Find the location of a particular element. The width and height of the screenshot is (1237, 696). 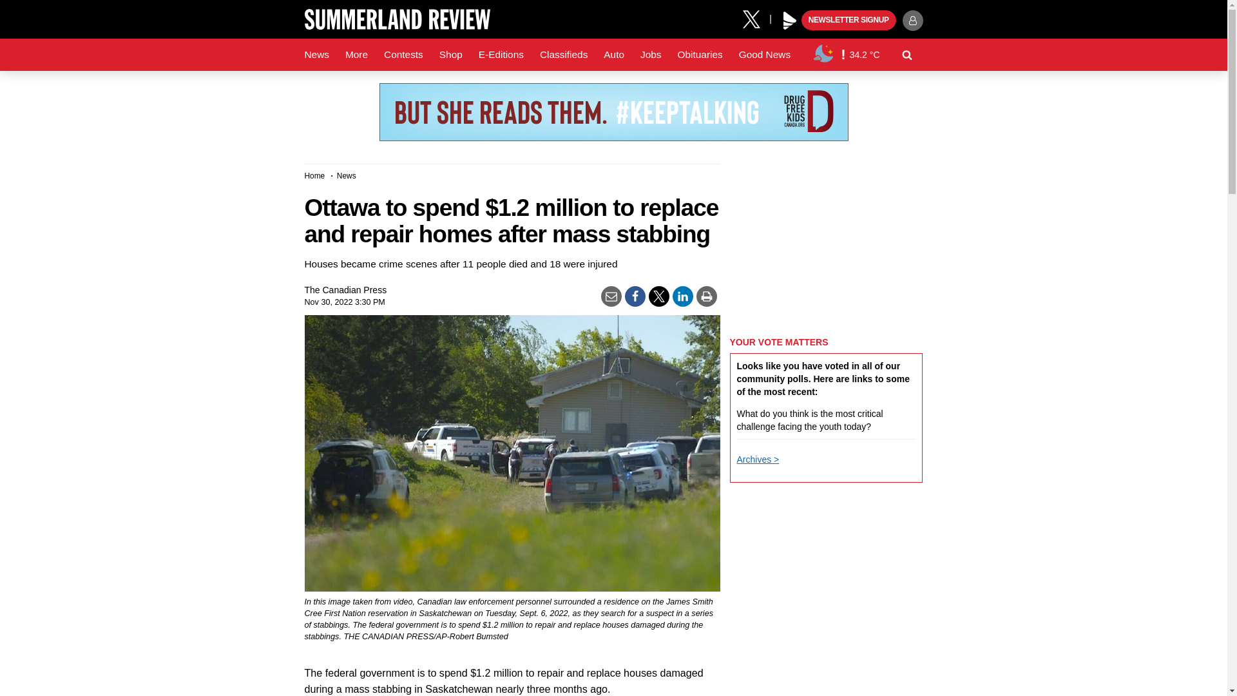

NEWSLETTER SIGNUP is located at coordinates (849, 21).